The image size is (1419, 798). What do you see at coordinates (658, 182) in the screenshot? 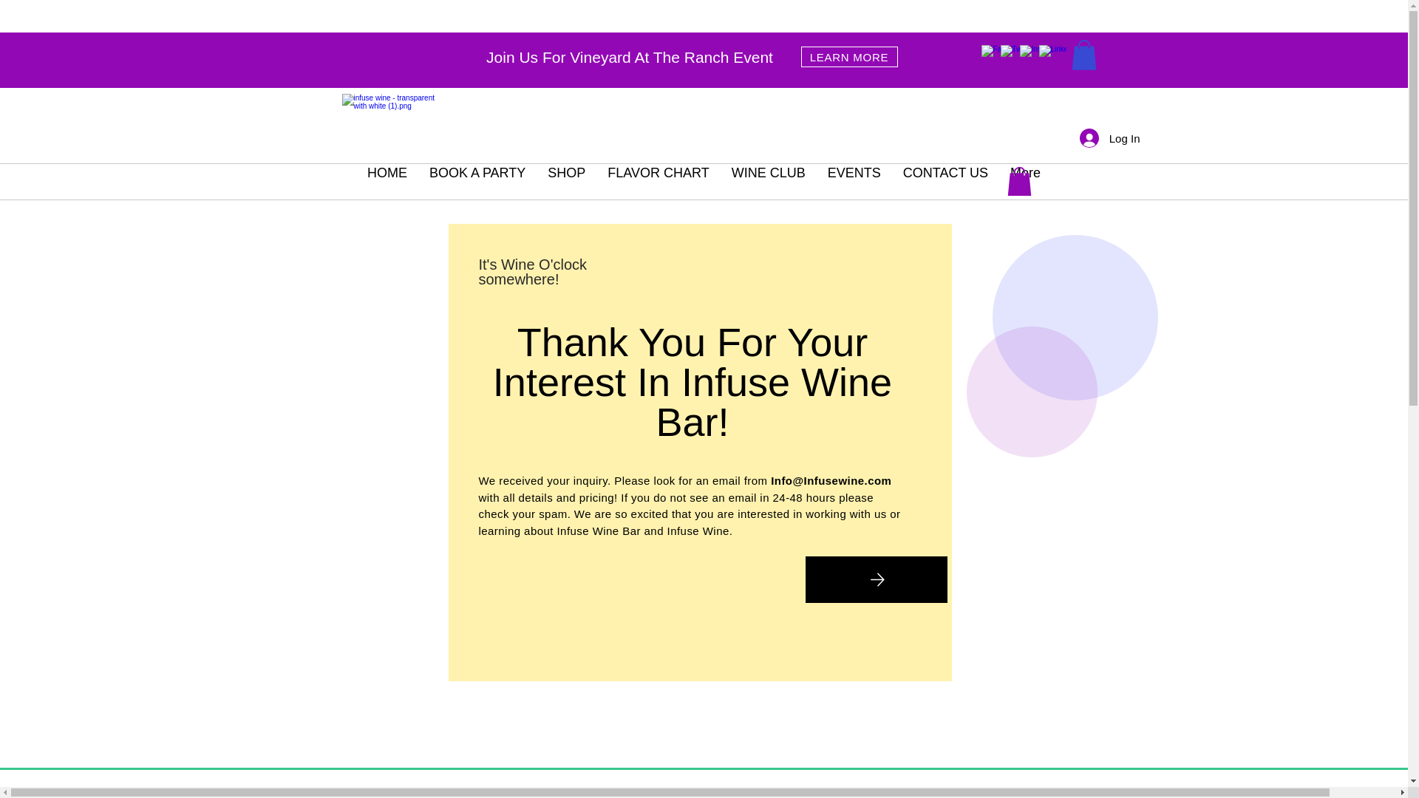
I see `FLAVOR CHART` at bounding box center [658, 182].